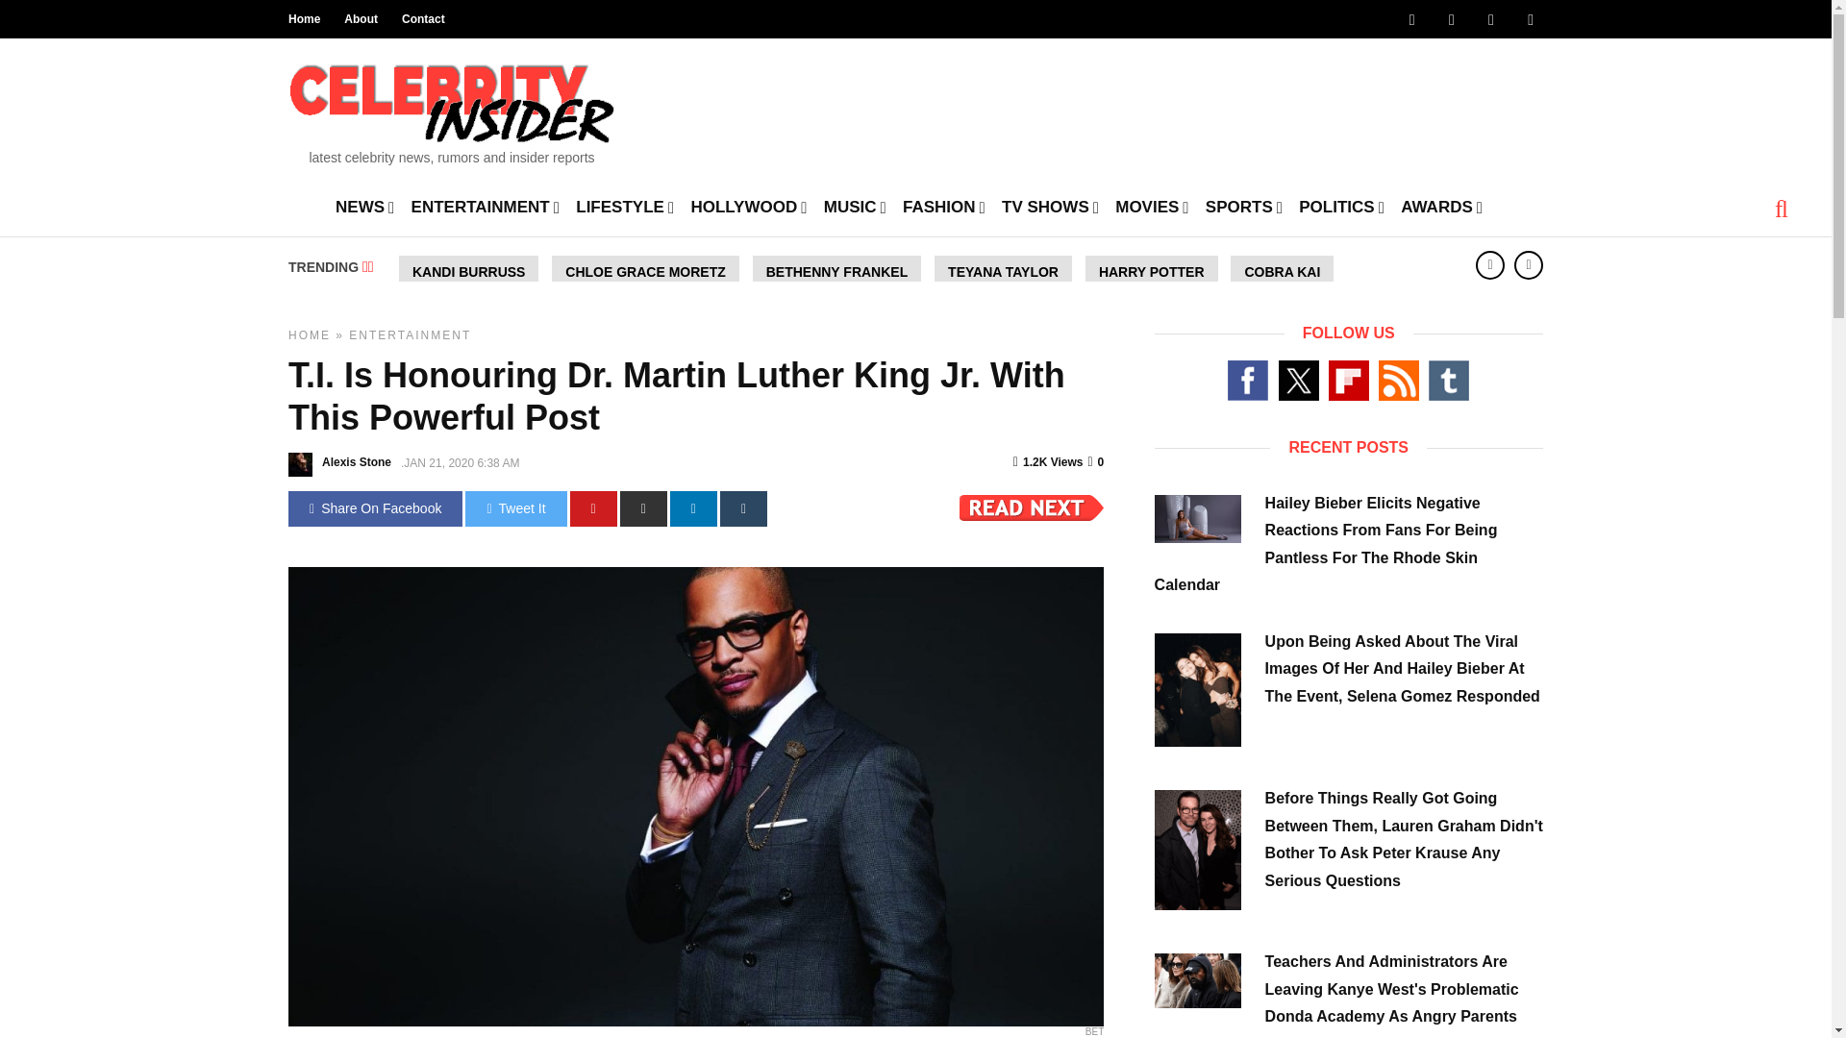 This screenshot has width=1846, height=1038. I want to click on Contact, so click(423, 19).